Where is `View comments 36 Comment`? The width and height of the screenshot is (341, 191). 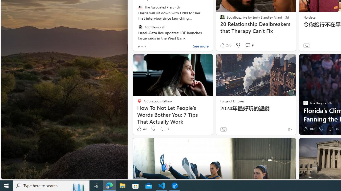
View comments 36 Comment is located at coordinates (331, 129).